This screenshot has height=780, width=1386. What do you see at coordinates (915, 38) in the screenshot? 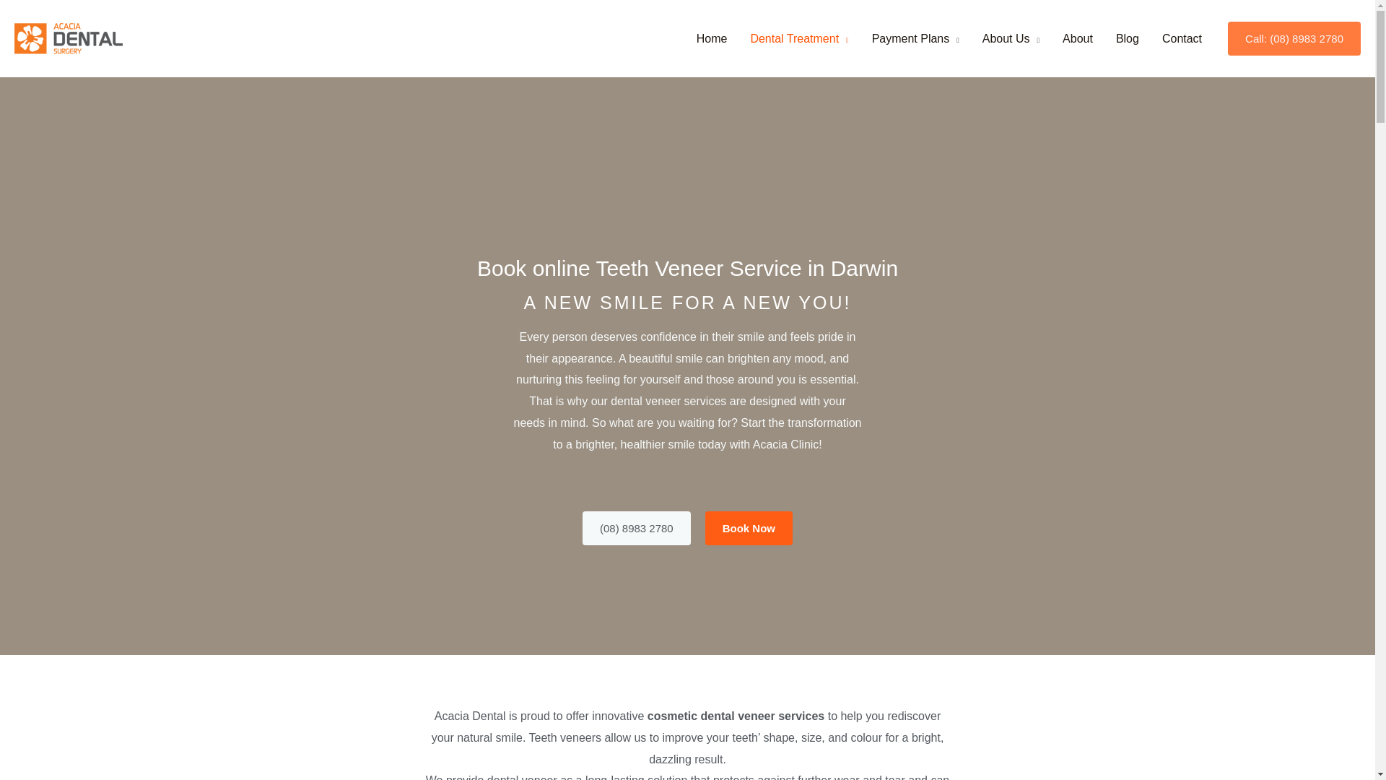
I see `Payment Plans` at bounding box center [915, 38].